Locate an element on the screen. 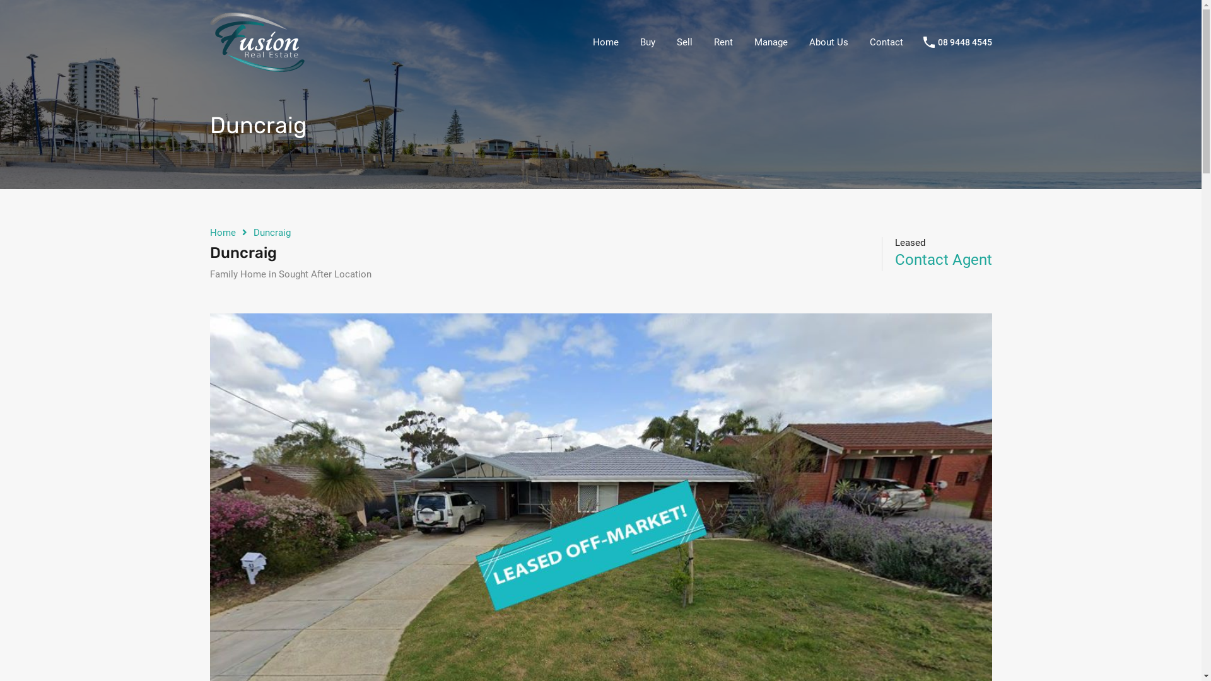  Home is located at coordinates (605, 42).